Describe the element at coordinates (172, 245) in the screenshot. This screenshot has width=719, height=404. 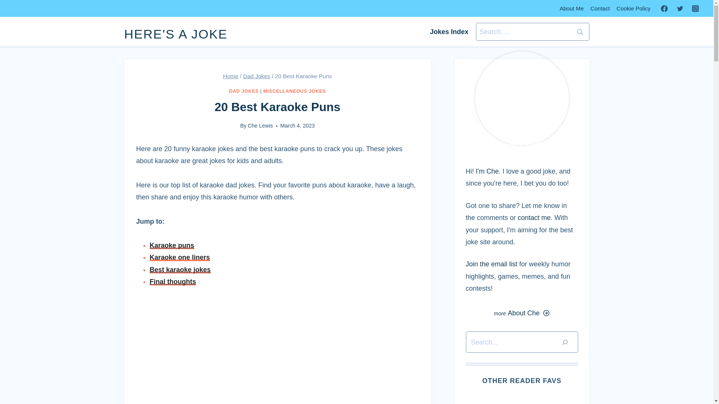
I see `Karaoke puns` at that location.